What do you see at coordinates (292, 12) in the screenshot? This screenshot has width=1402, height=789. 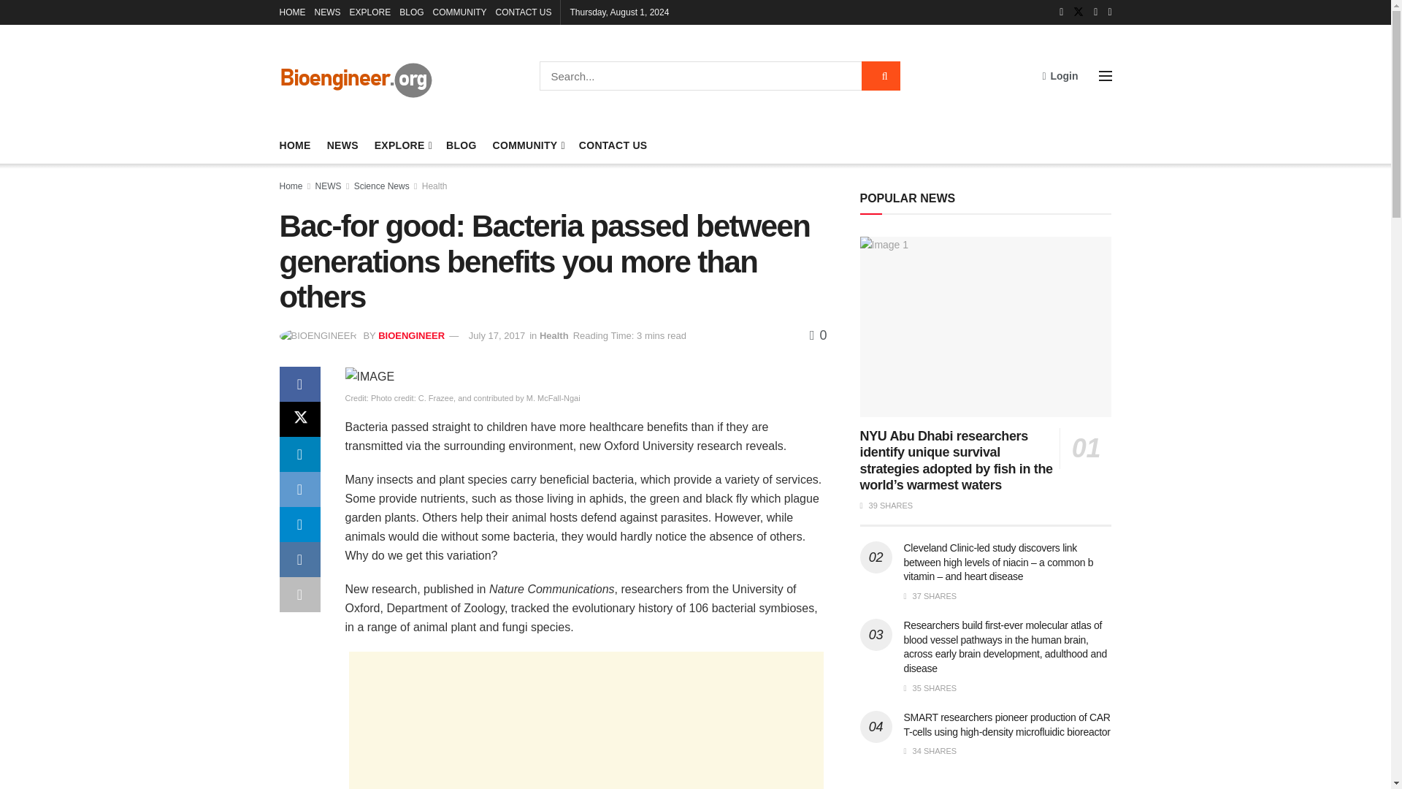 I see `HOME` at bounding box center [292, 12].